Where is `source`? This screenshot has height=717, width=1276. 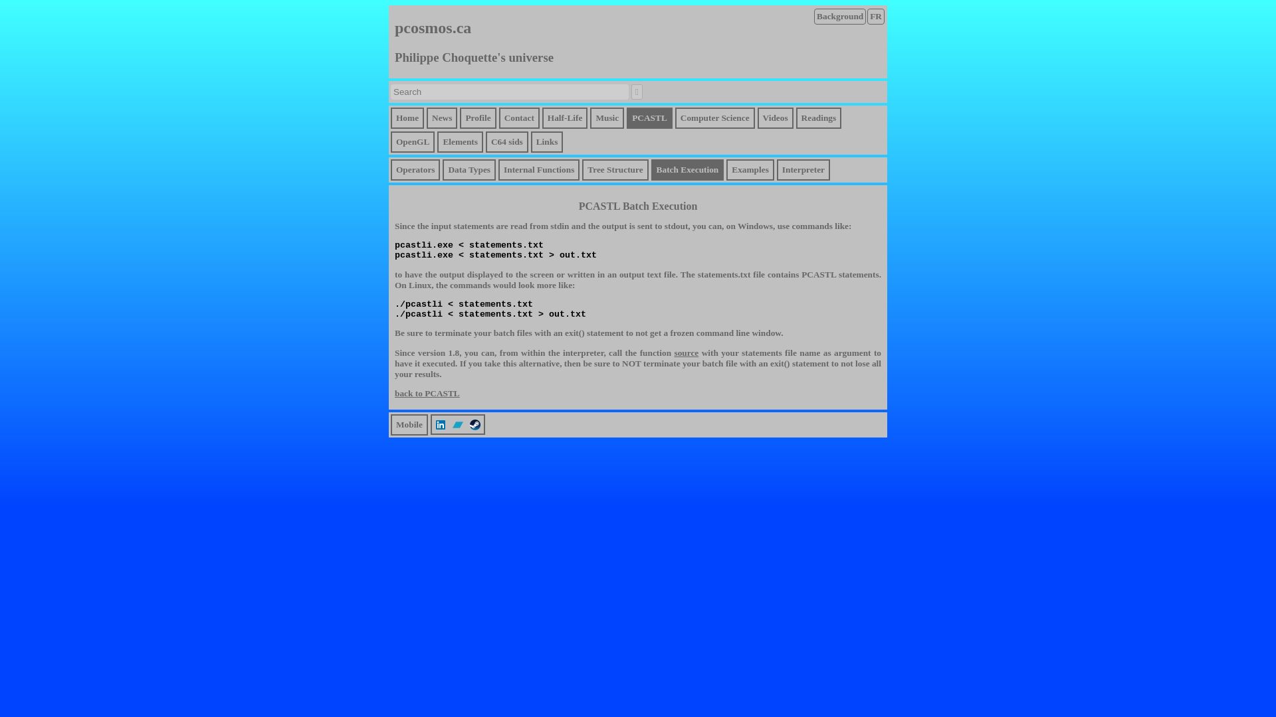
source is located at coordinates (686, 352).